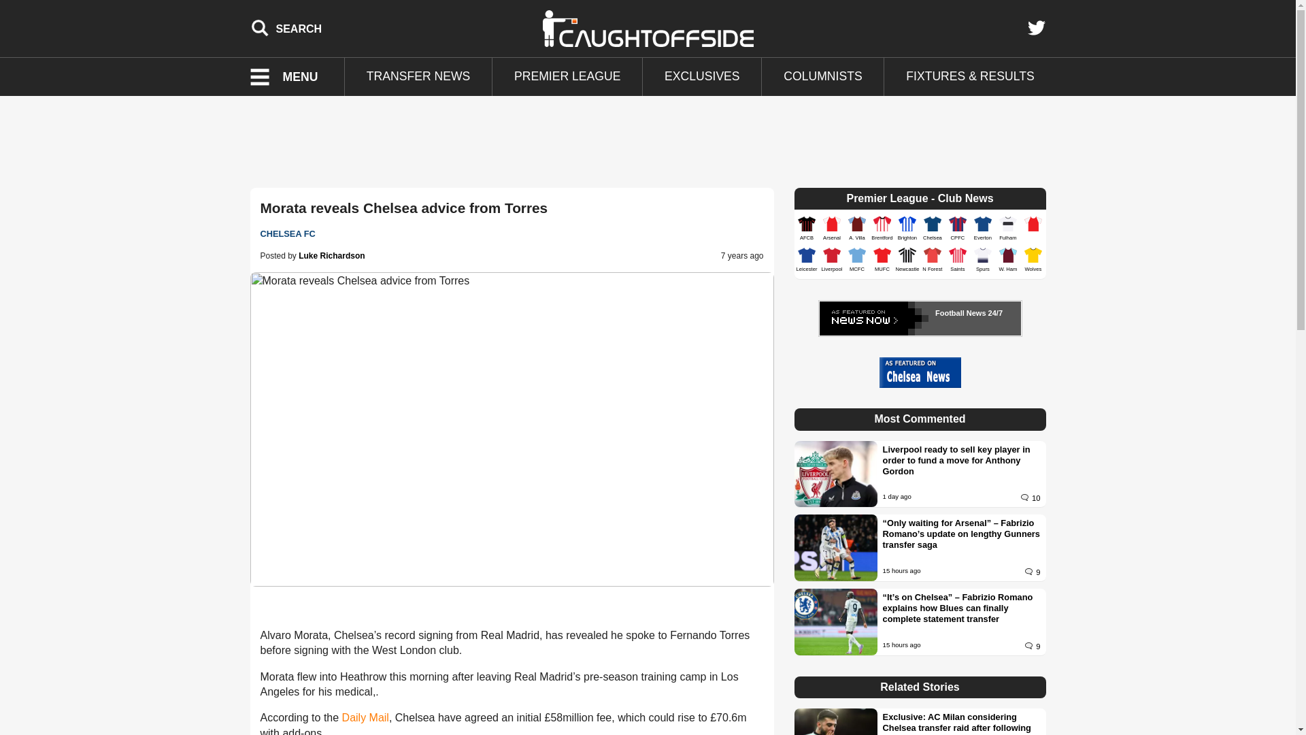 Image resolution: width=1306 pixels, height=735 pixels. What do you see at coordinates (418, 77) in the screenshot?
I see `TRANSFER NEWS` at bounding box center [418, 77].